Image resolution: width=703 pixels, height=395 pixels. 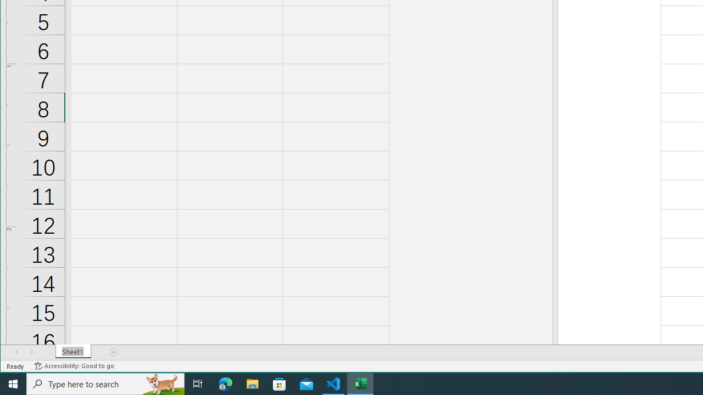 What do you see at coordinates (198, 384) in the screenshot?
I see `Task View` at bounding box center [198, 384].